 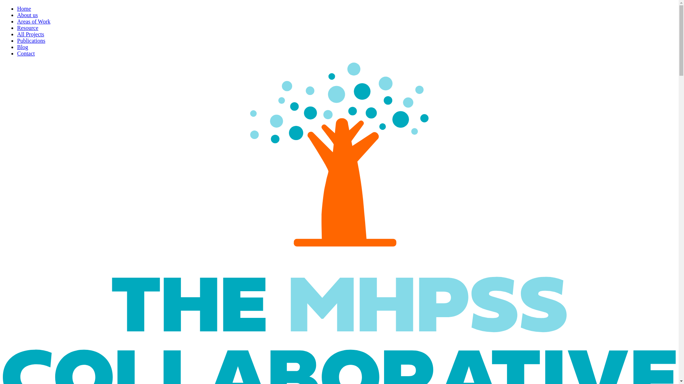 I want to click on Resource, so click(x=28, y=28).